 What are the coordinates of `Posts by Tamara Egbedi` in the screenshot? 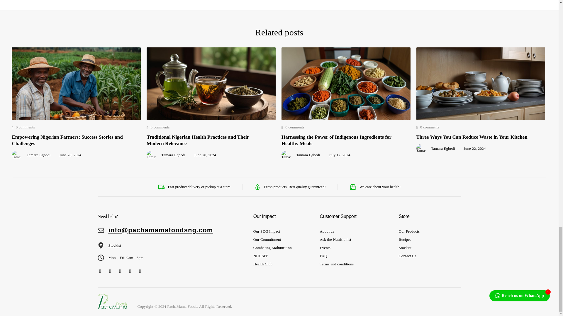 It's located at (38, 155).